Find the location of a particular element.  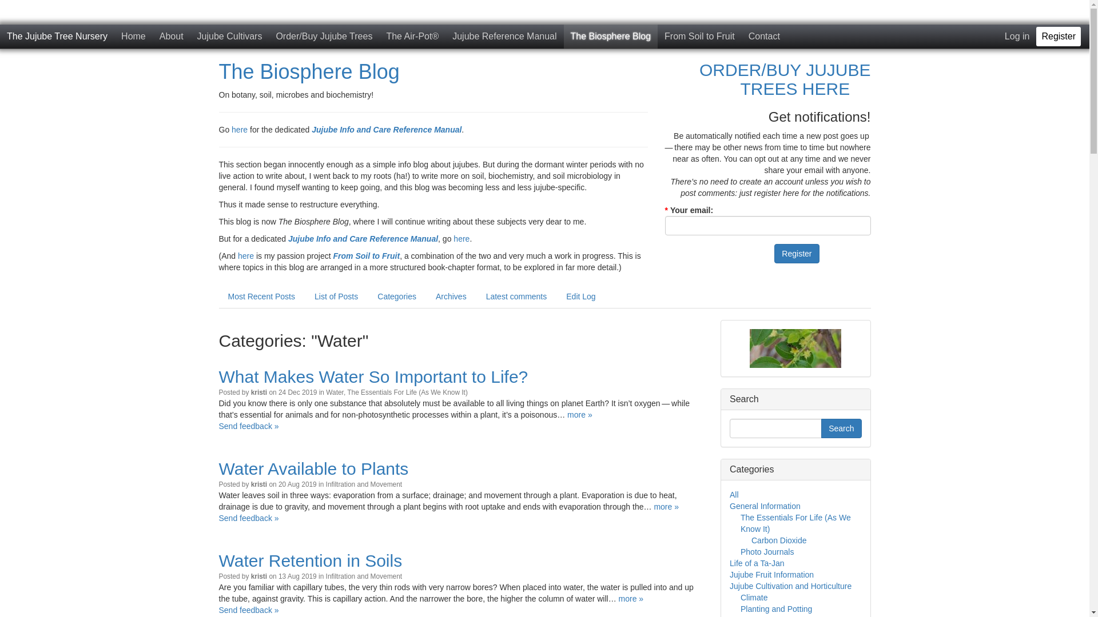

Latest comments is located at coordinates (516, 297).